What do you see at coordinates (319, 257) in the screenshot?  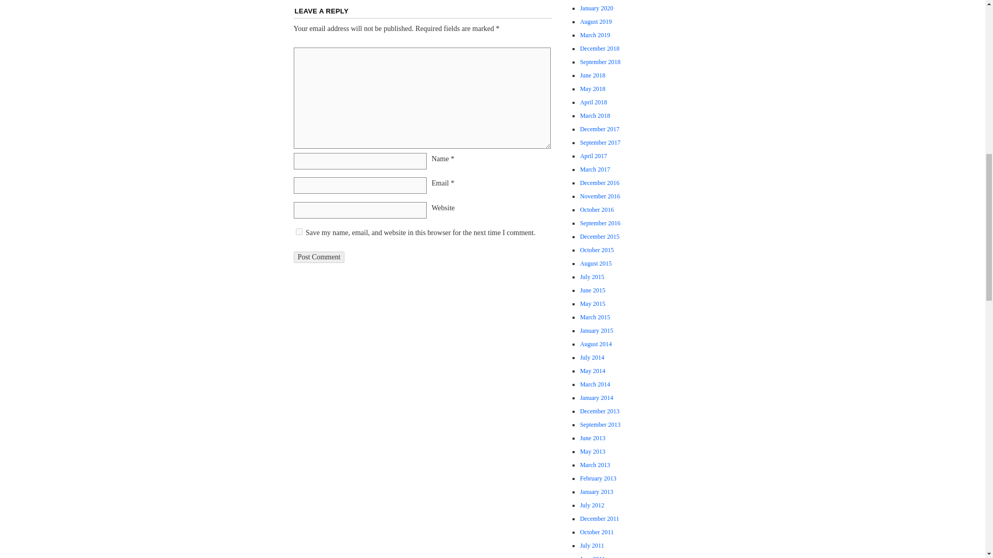 I see `Post Comment` at bounding box center [319, 257].